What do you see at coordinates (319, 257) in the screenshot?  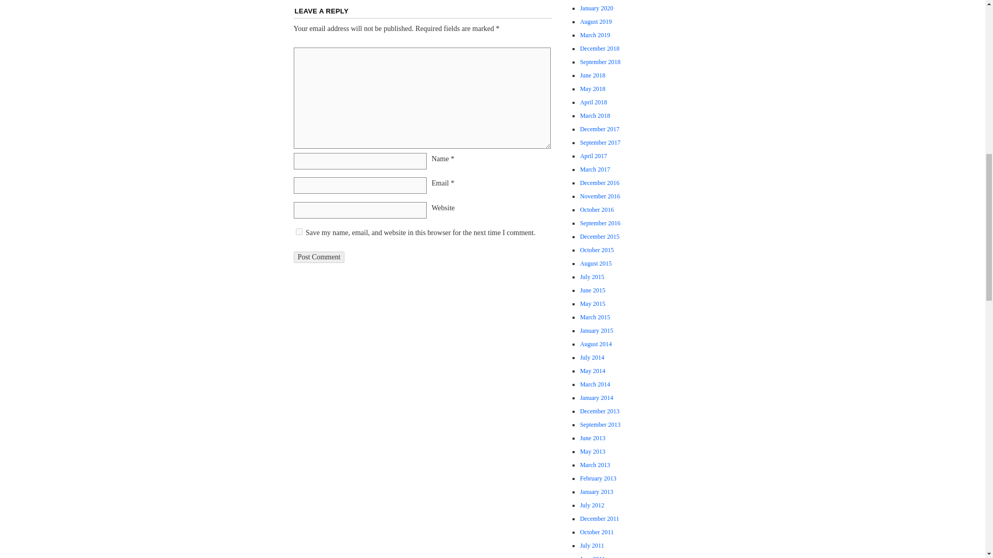 I see `Post Comment` at bounding box center [319, 257].